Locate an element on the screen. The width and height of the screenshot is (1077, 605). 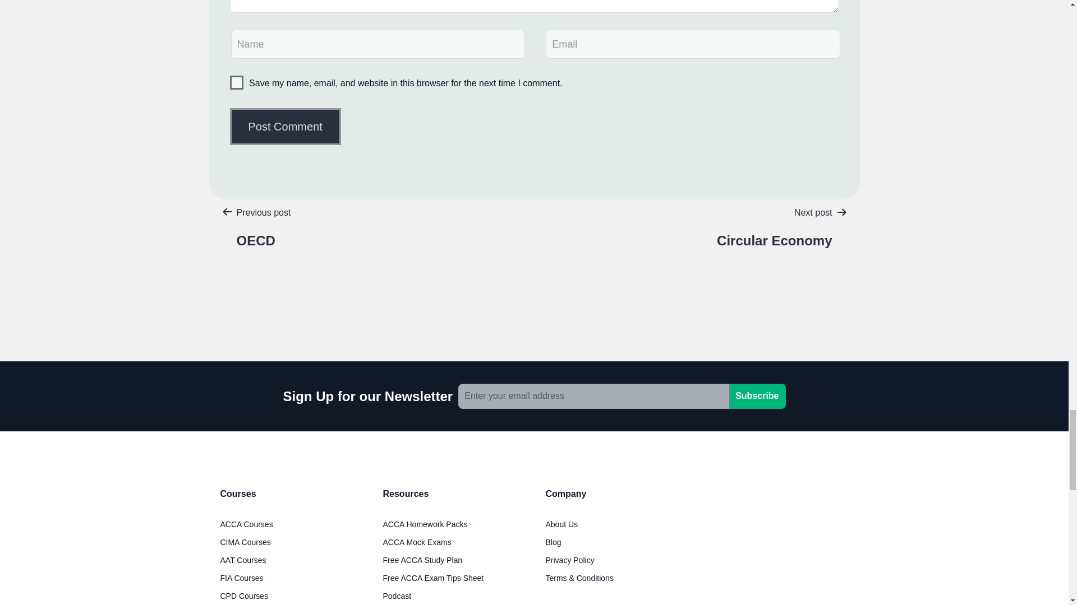
yes is located at coordinates (237, 82).